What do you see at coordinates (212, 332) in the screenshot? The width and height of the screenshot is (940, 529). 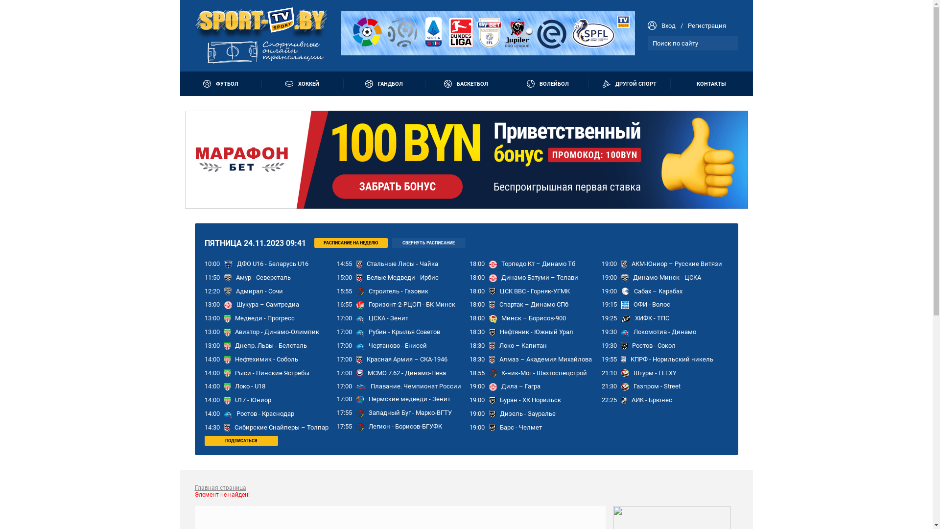 I see `13:00` at bounding box center [212, 332].